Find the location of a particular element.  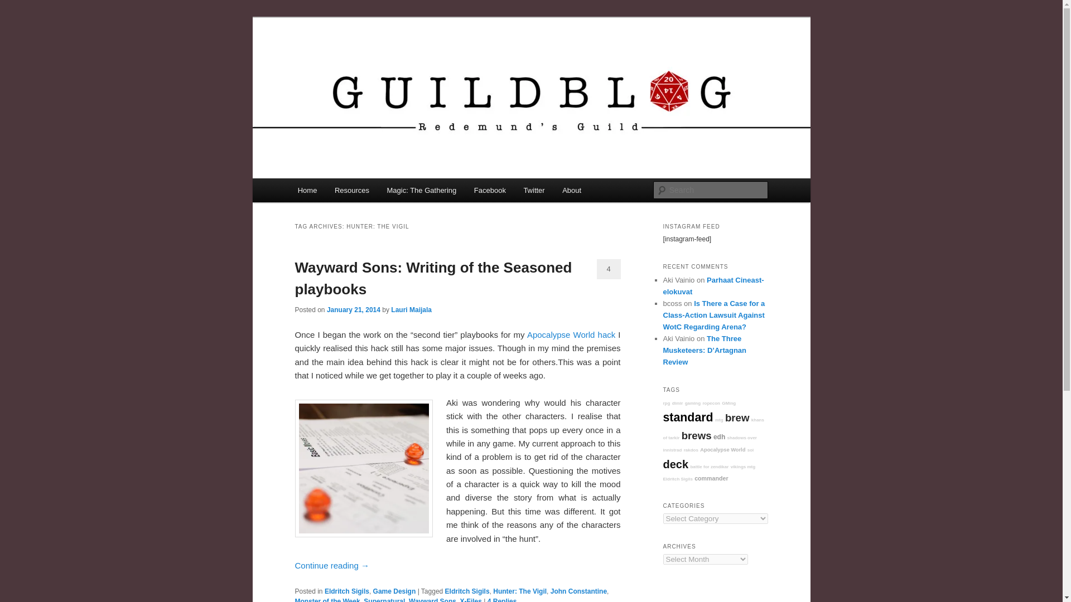

Monster of the Week is located at coordinates (327, 600).